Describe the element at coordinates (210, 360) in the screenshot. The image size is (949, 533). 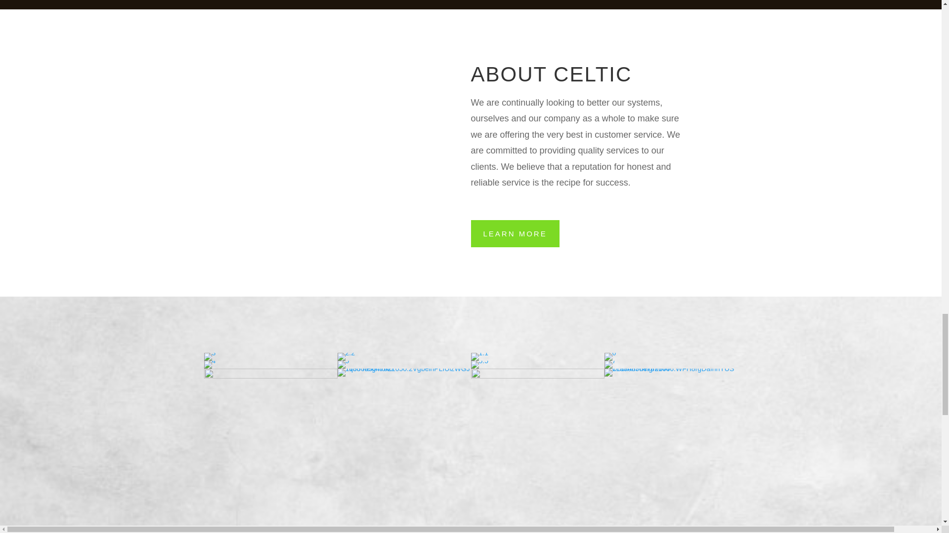
I see `4` at that location.